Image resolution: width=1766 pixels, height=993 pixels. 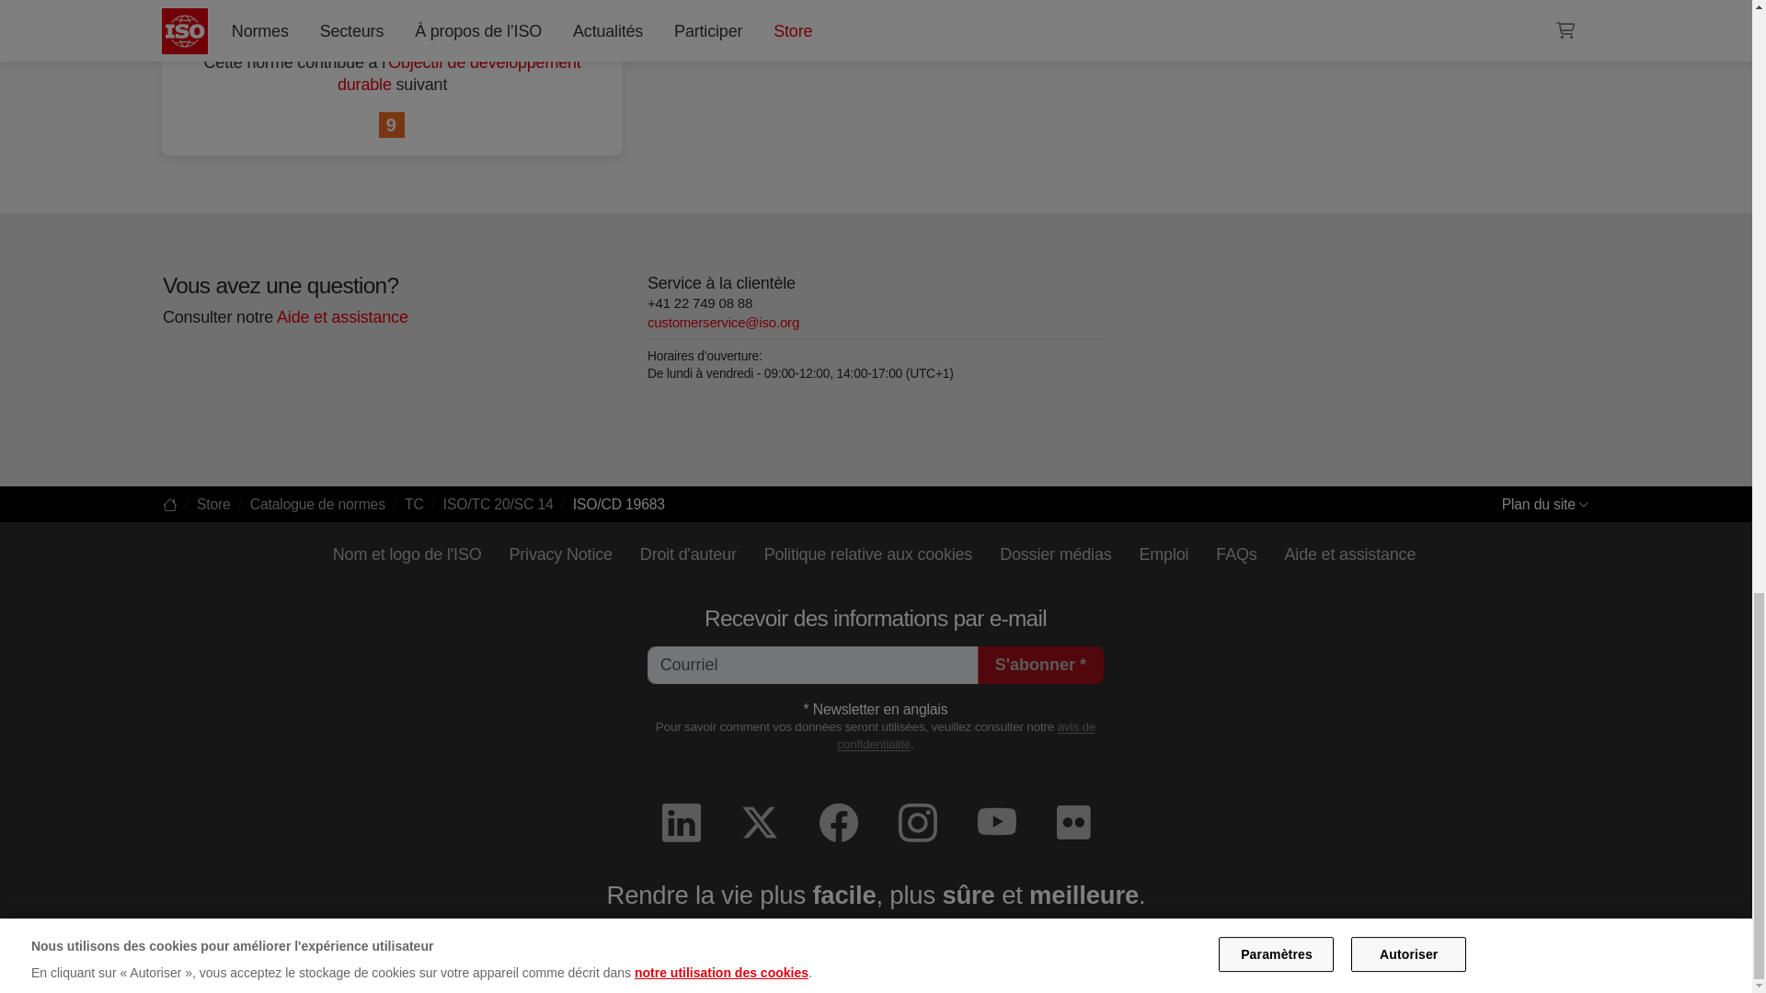 I want to click on Industrie, innovation et infrastructure, so click(x=392, y=126).